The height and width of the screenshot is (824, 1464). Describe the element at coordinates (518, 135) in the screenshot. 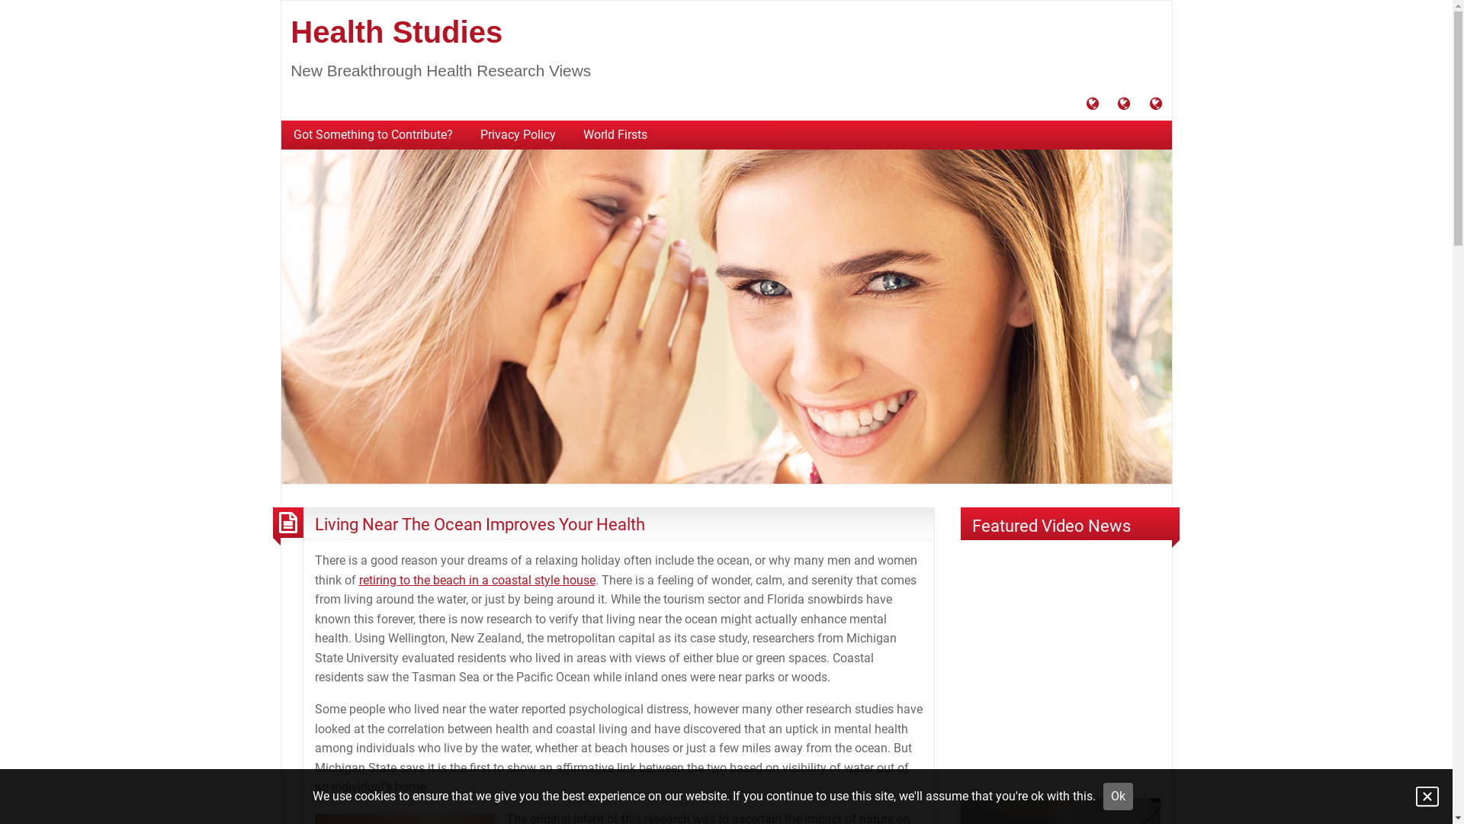

I see `Privacy Policy` at that location.